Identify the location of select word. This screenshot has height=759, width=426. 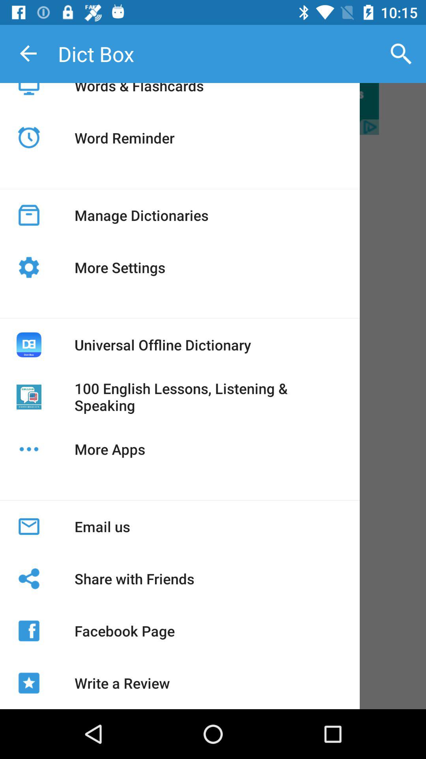
(213, 109).